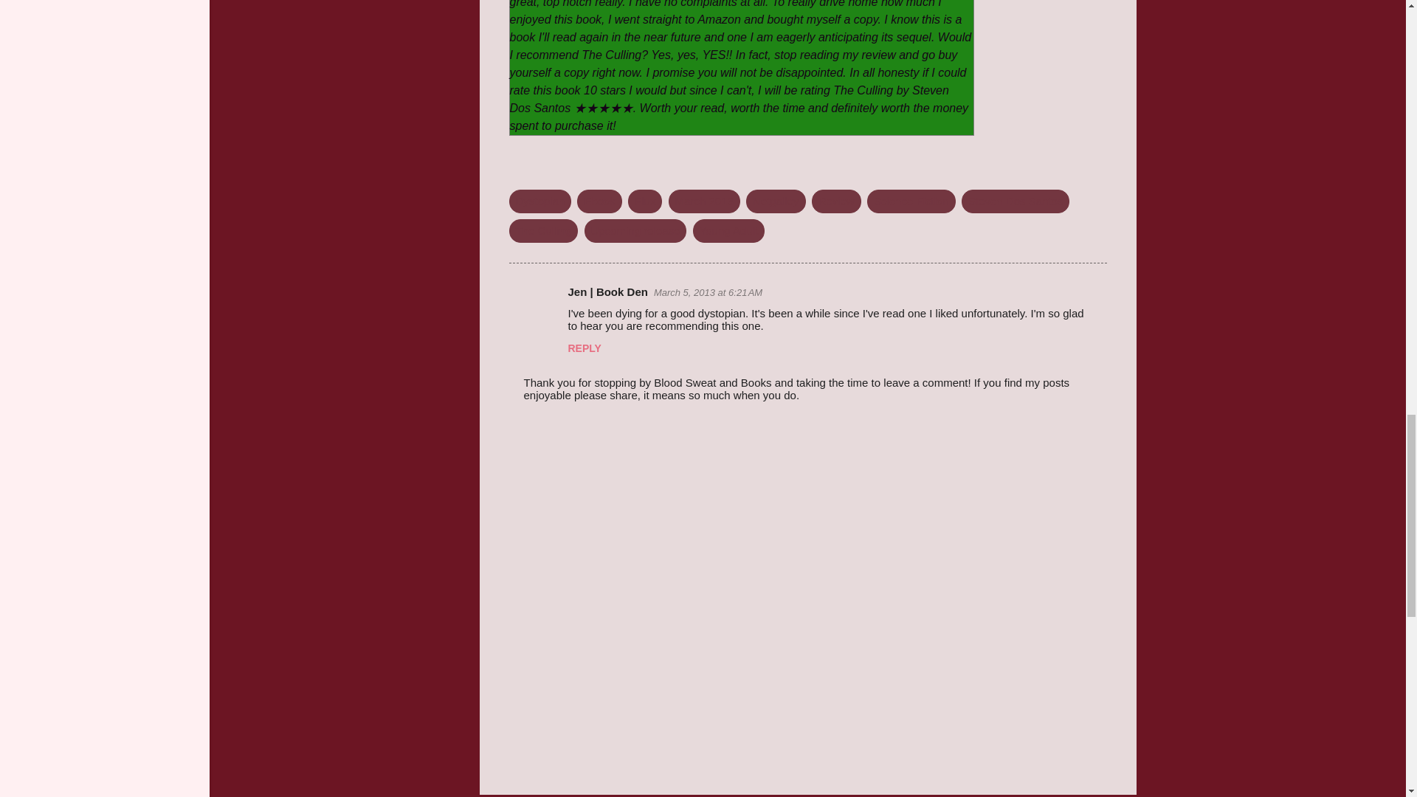  I want to click on Steven Dos Santos, so click(1016, 201).